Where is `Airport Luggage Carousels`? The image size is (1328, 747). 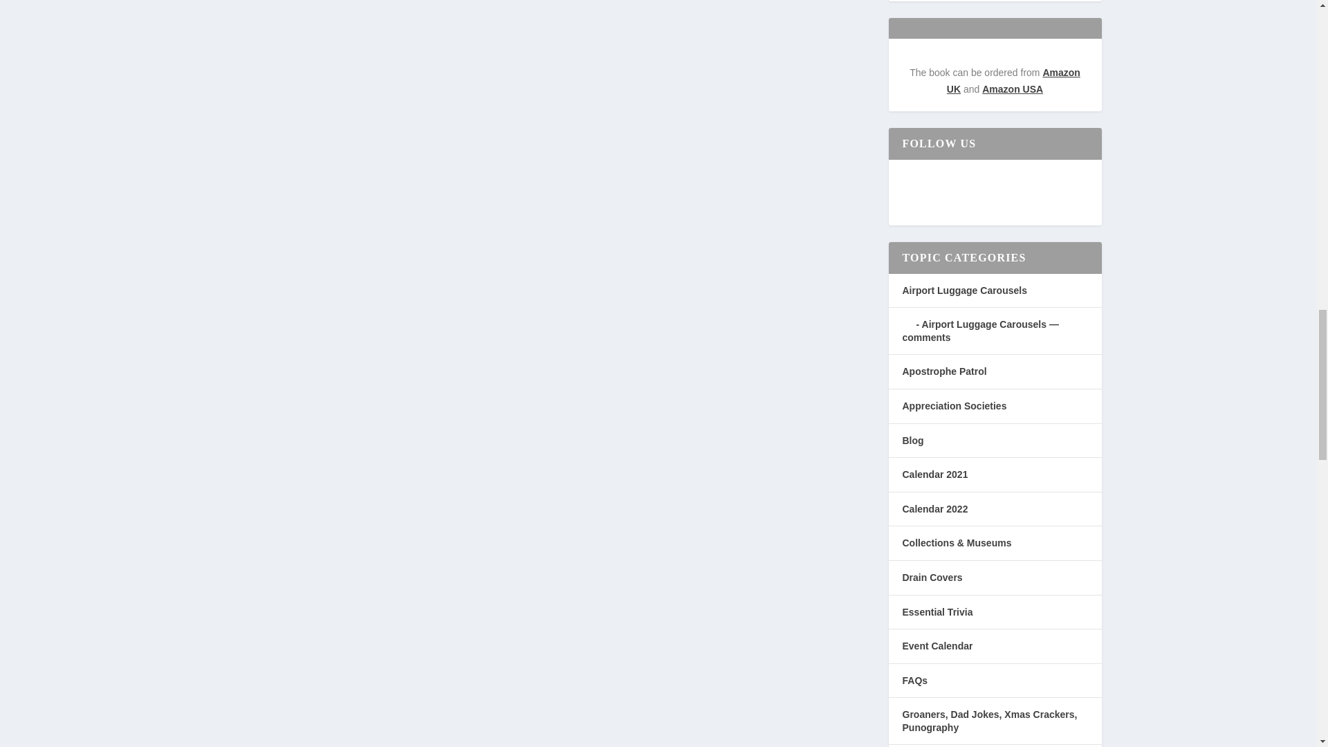 Airport Luggage Carousels is located at coordinates (964, 290).